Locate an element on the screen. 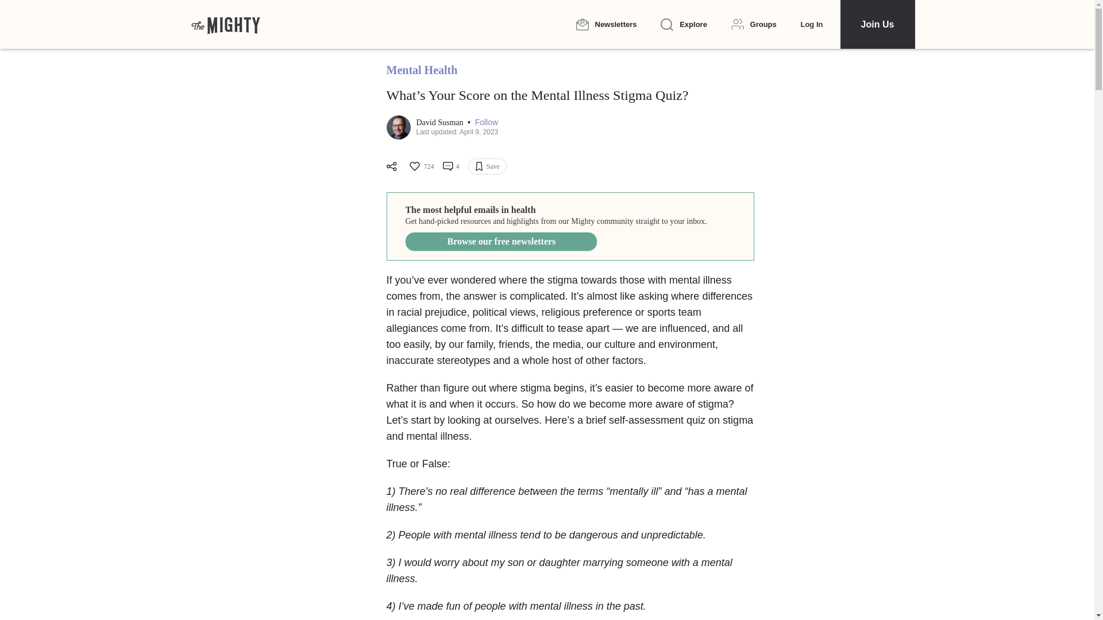  Mental Health is located at coordinates (422, 70).